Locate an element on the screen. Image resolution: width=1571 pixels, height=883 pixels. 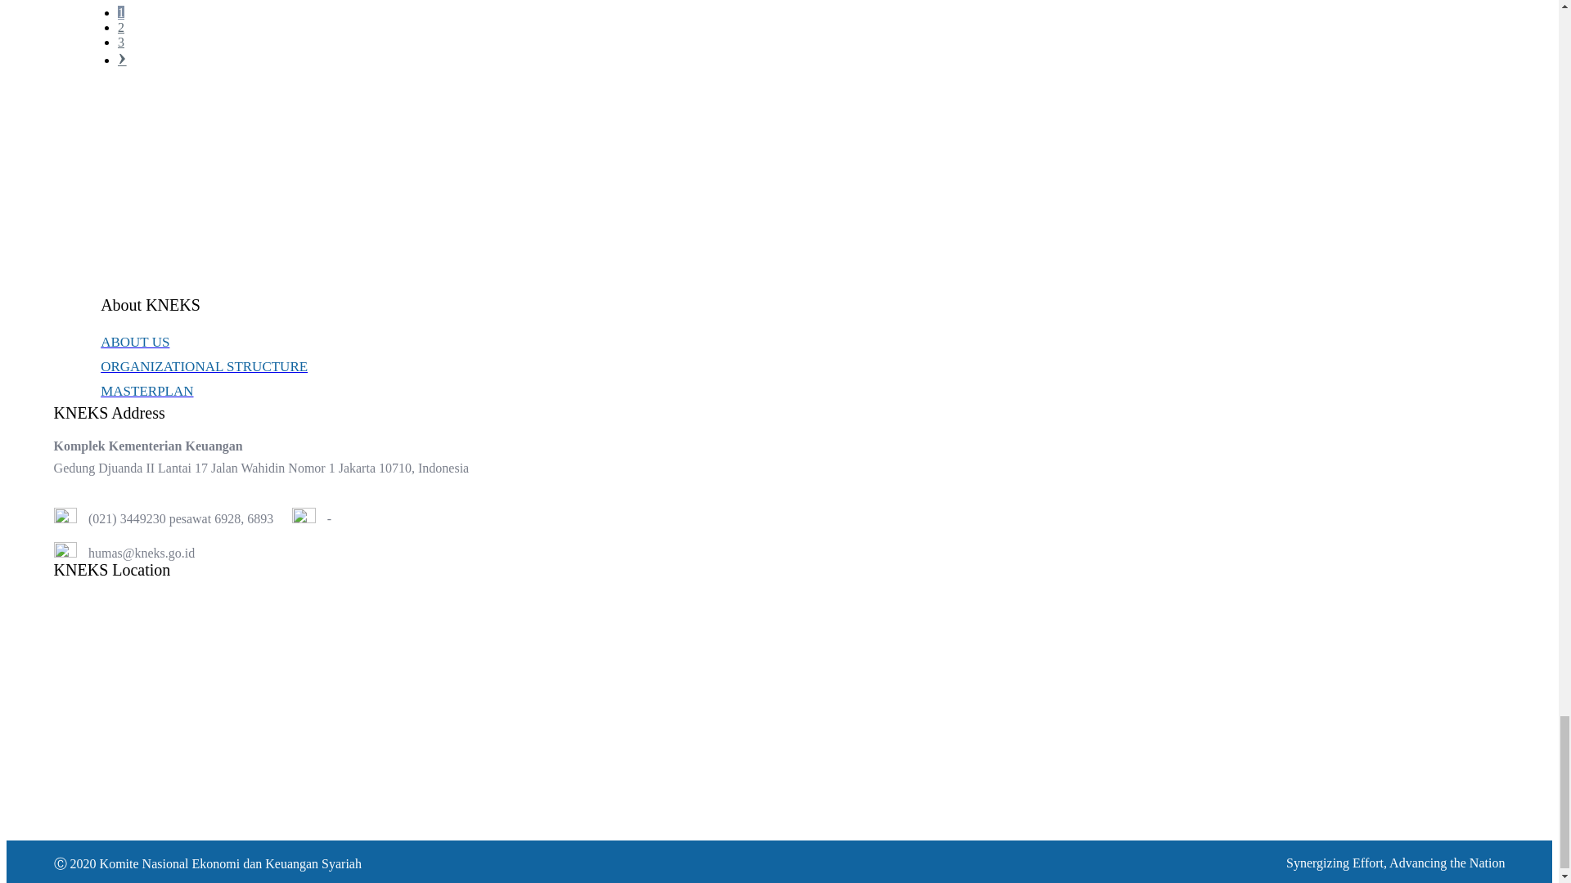
MASTERPLAN is located at coordinates (802, 391).